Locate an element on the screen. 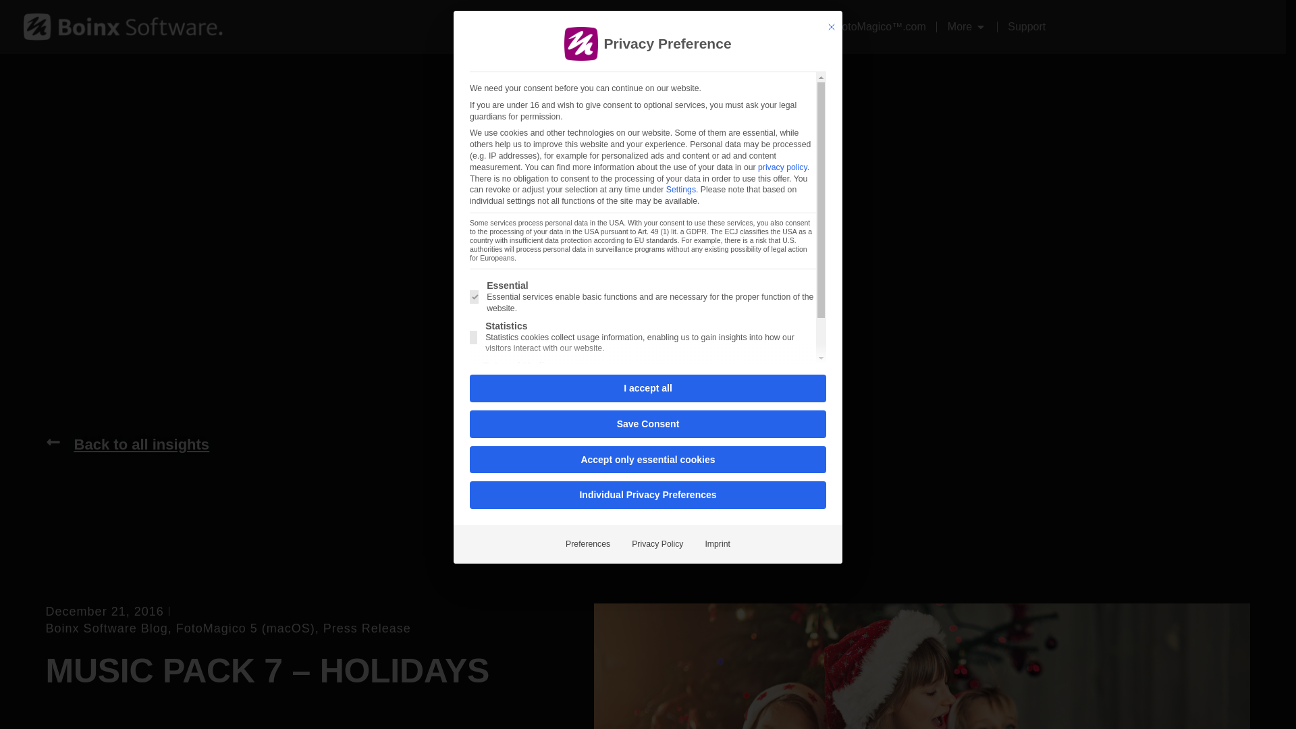 This screenshot has height=729, width=1296. Boinx Software Blog is located at coordinates (107, 628).